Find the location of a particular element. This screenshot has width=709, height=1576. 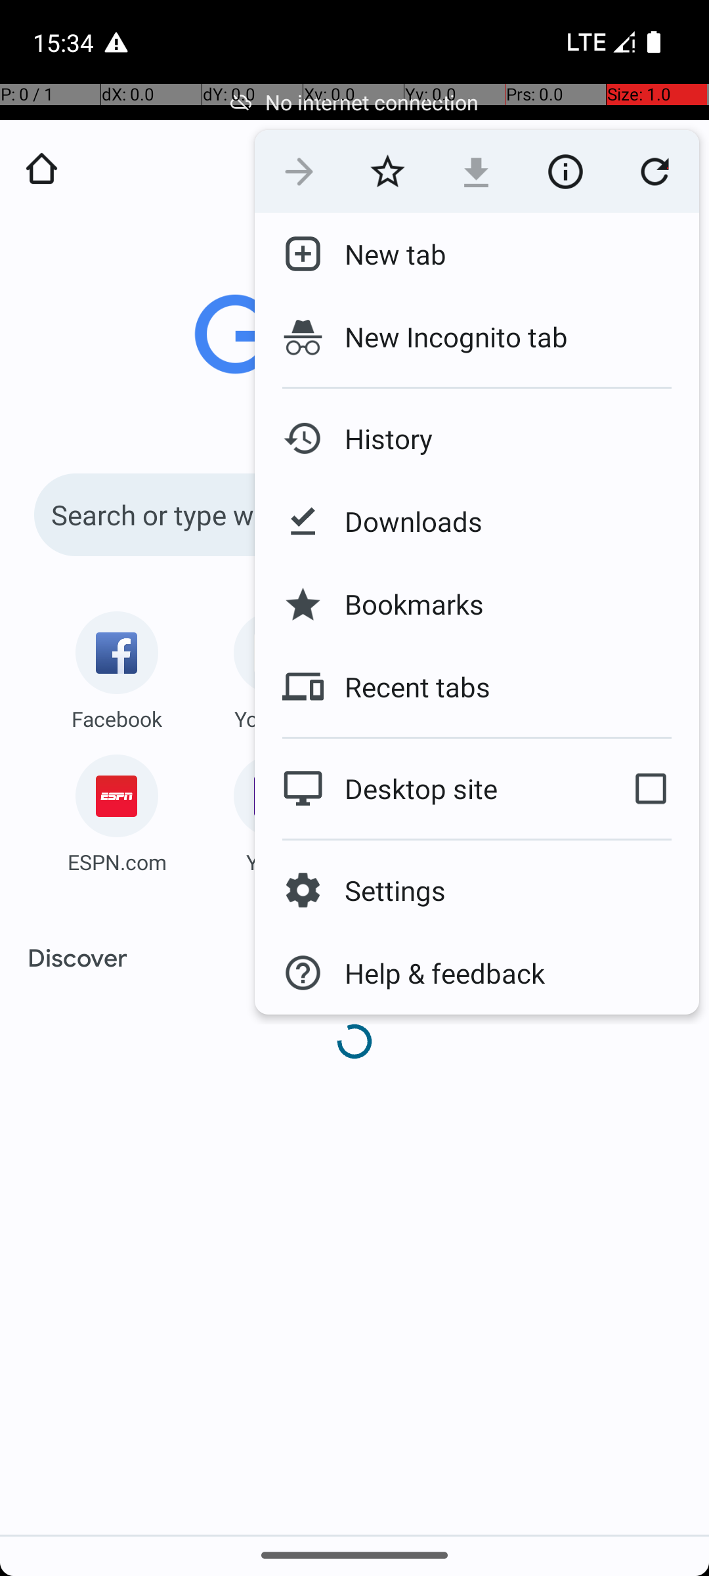

Bookmarks is located at coordinates (404, 604).